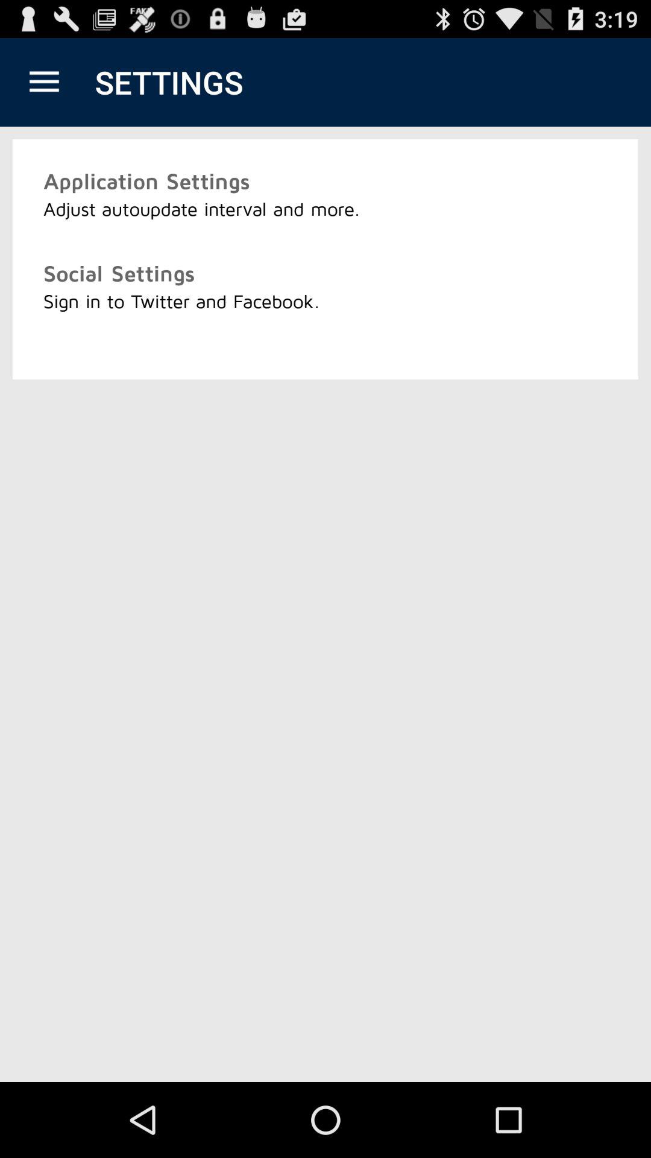 The image size is (651, 1158). What do you see at coordinates (45, 82) in the screenshot?
I see `menu option` at bounding box center [45, 82].